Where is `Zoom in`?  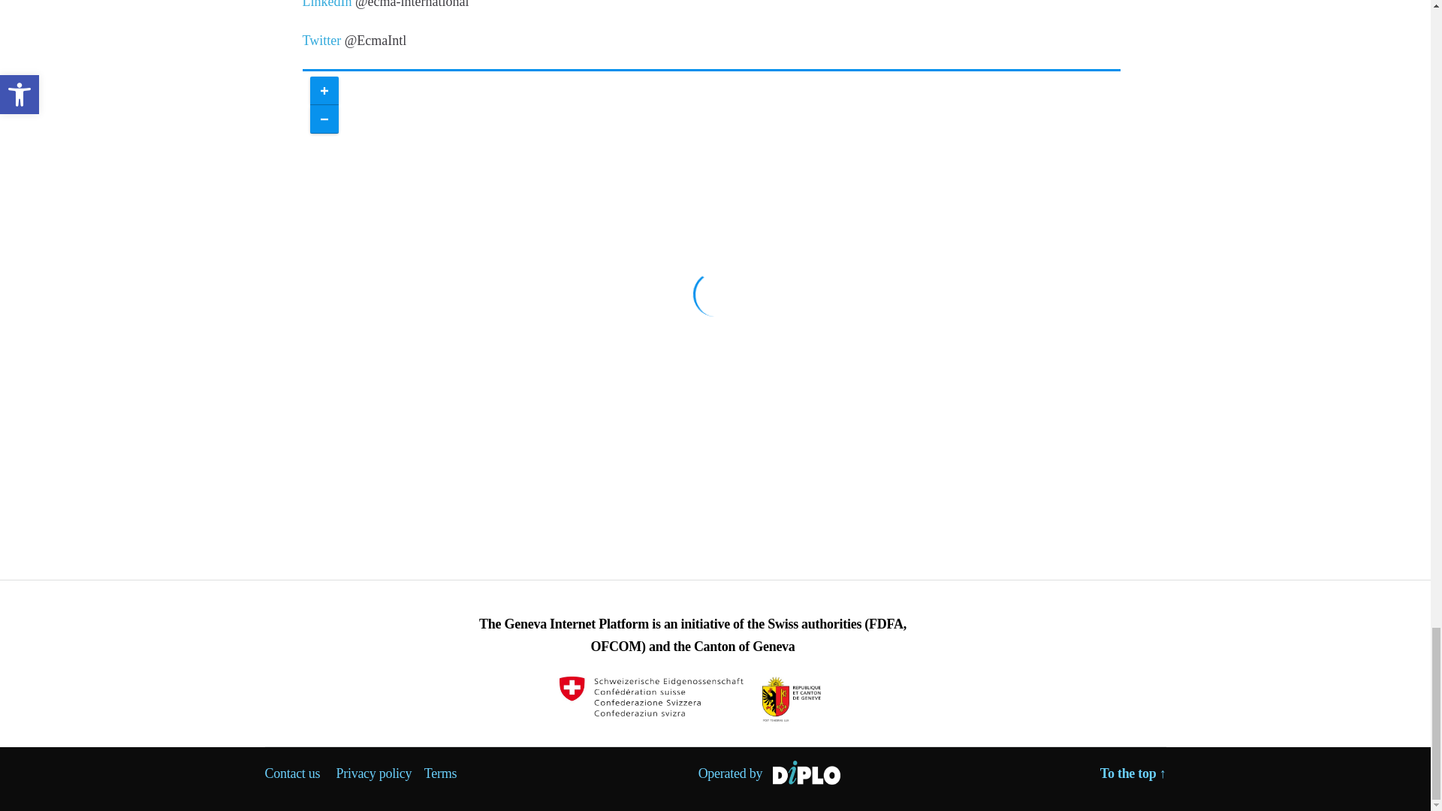
Zoom in is located at coordinates (323, 90).